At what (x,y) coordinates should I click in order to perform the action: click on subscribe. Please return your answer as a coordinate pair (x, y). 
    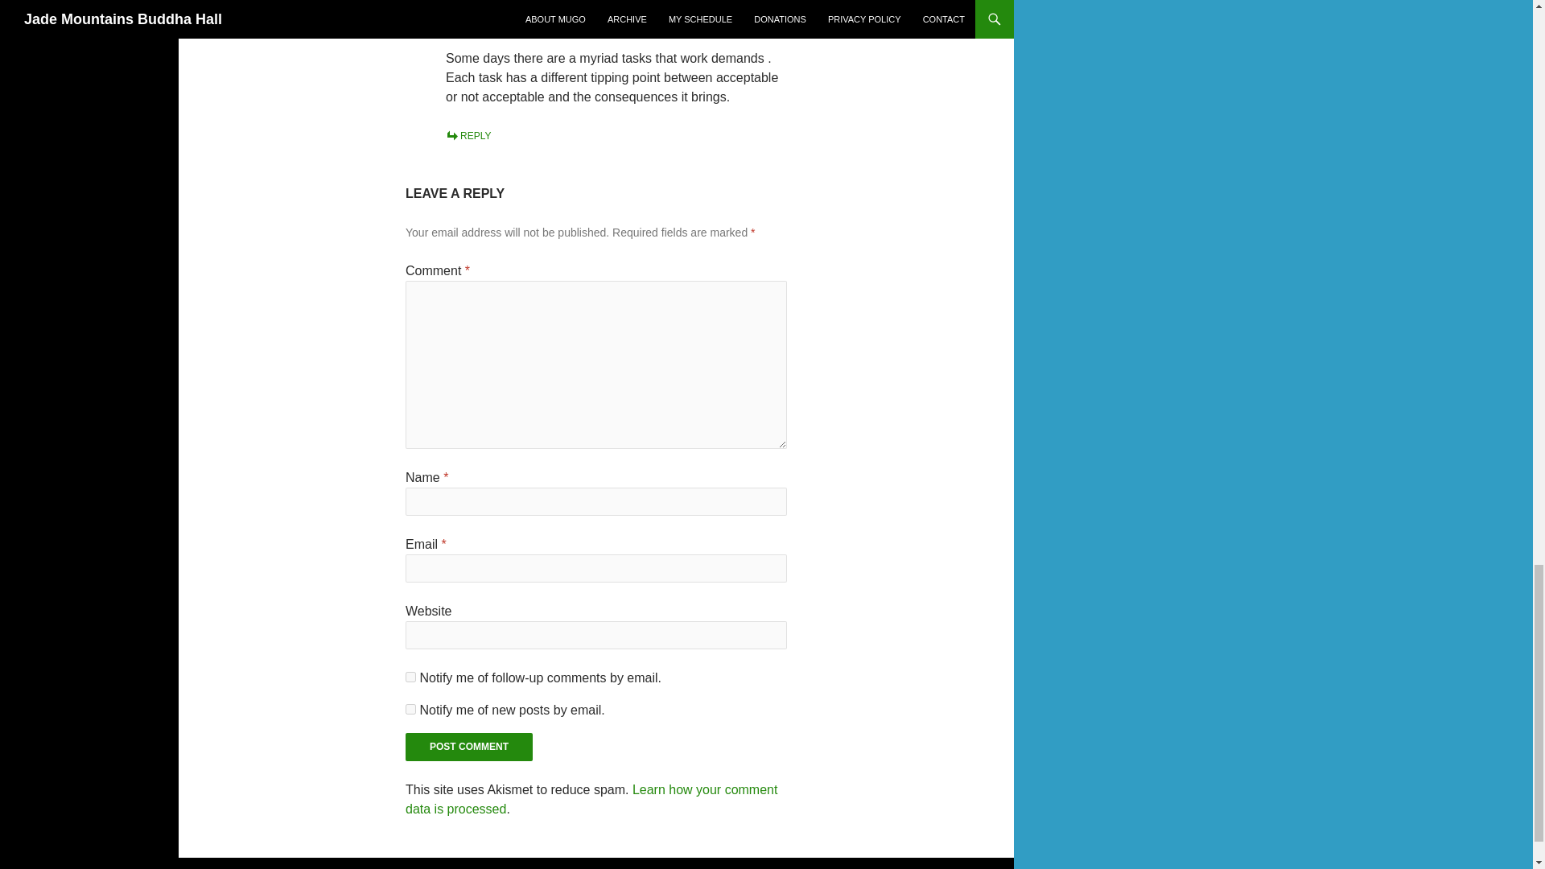
    Looking at the image, I should click on (410, 676).